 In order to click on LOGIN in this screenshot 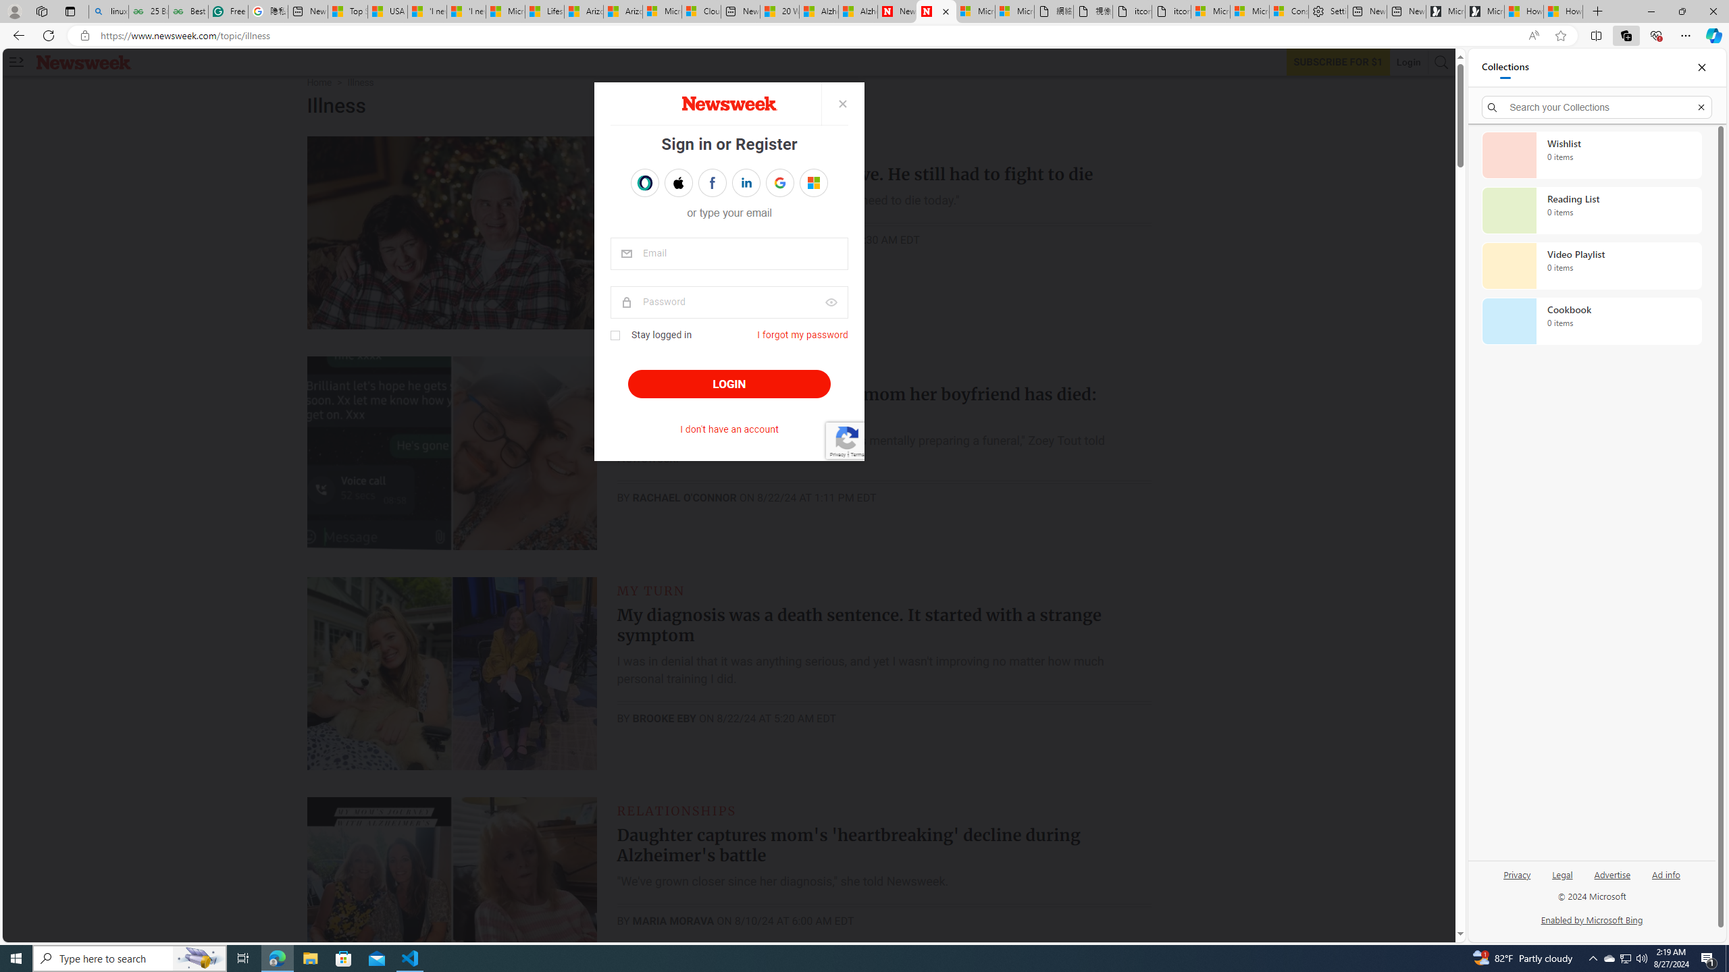, I will do `click(728, 384)`.